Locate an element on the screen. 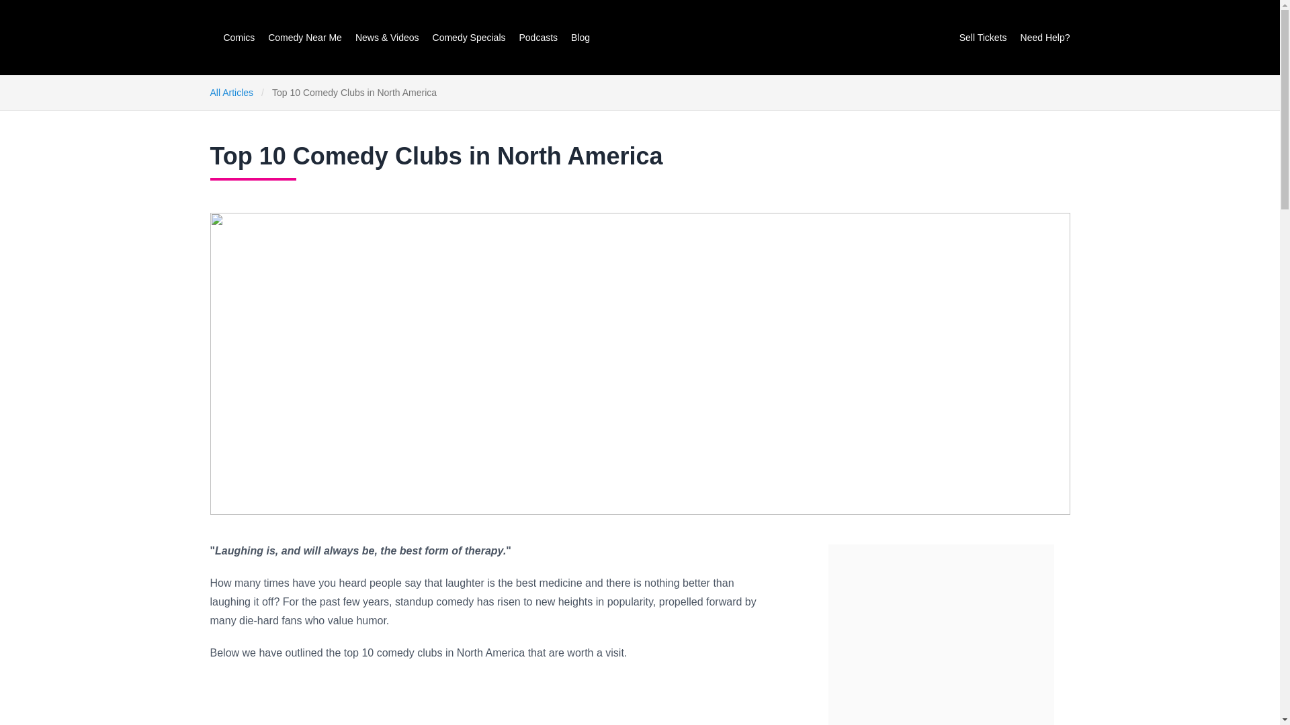 Image resolution: width=1290 pixels, height=725 pixels. Blog is located at coordinates (580, 37).